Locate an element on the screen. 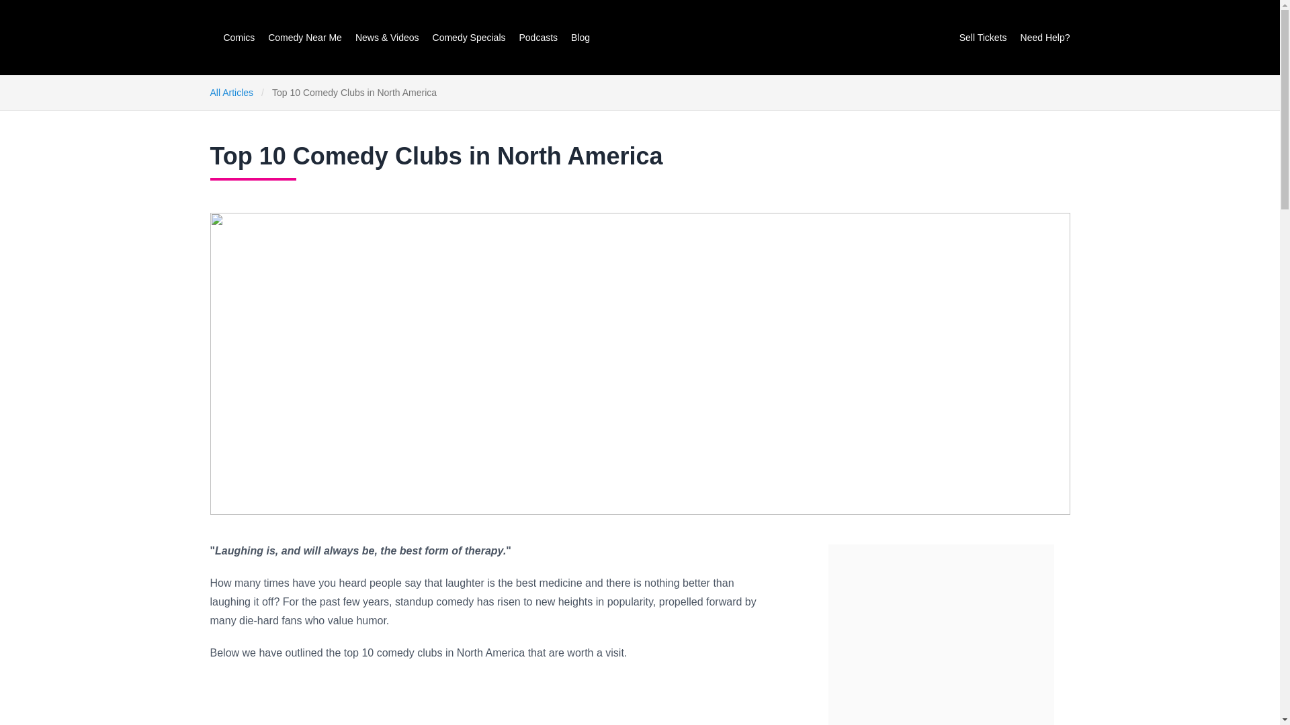 Image resolution: width=1290 pixels, height=725 pixels. Blog is located at coordinates (580, 37).